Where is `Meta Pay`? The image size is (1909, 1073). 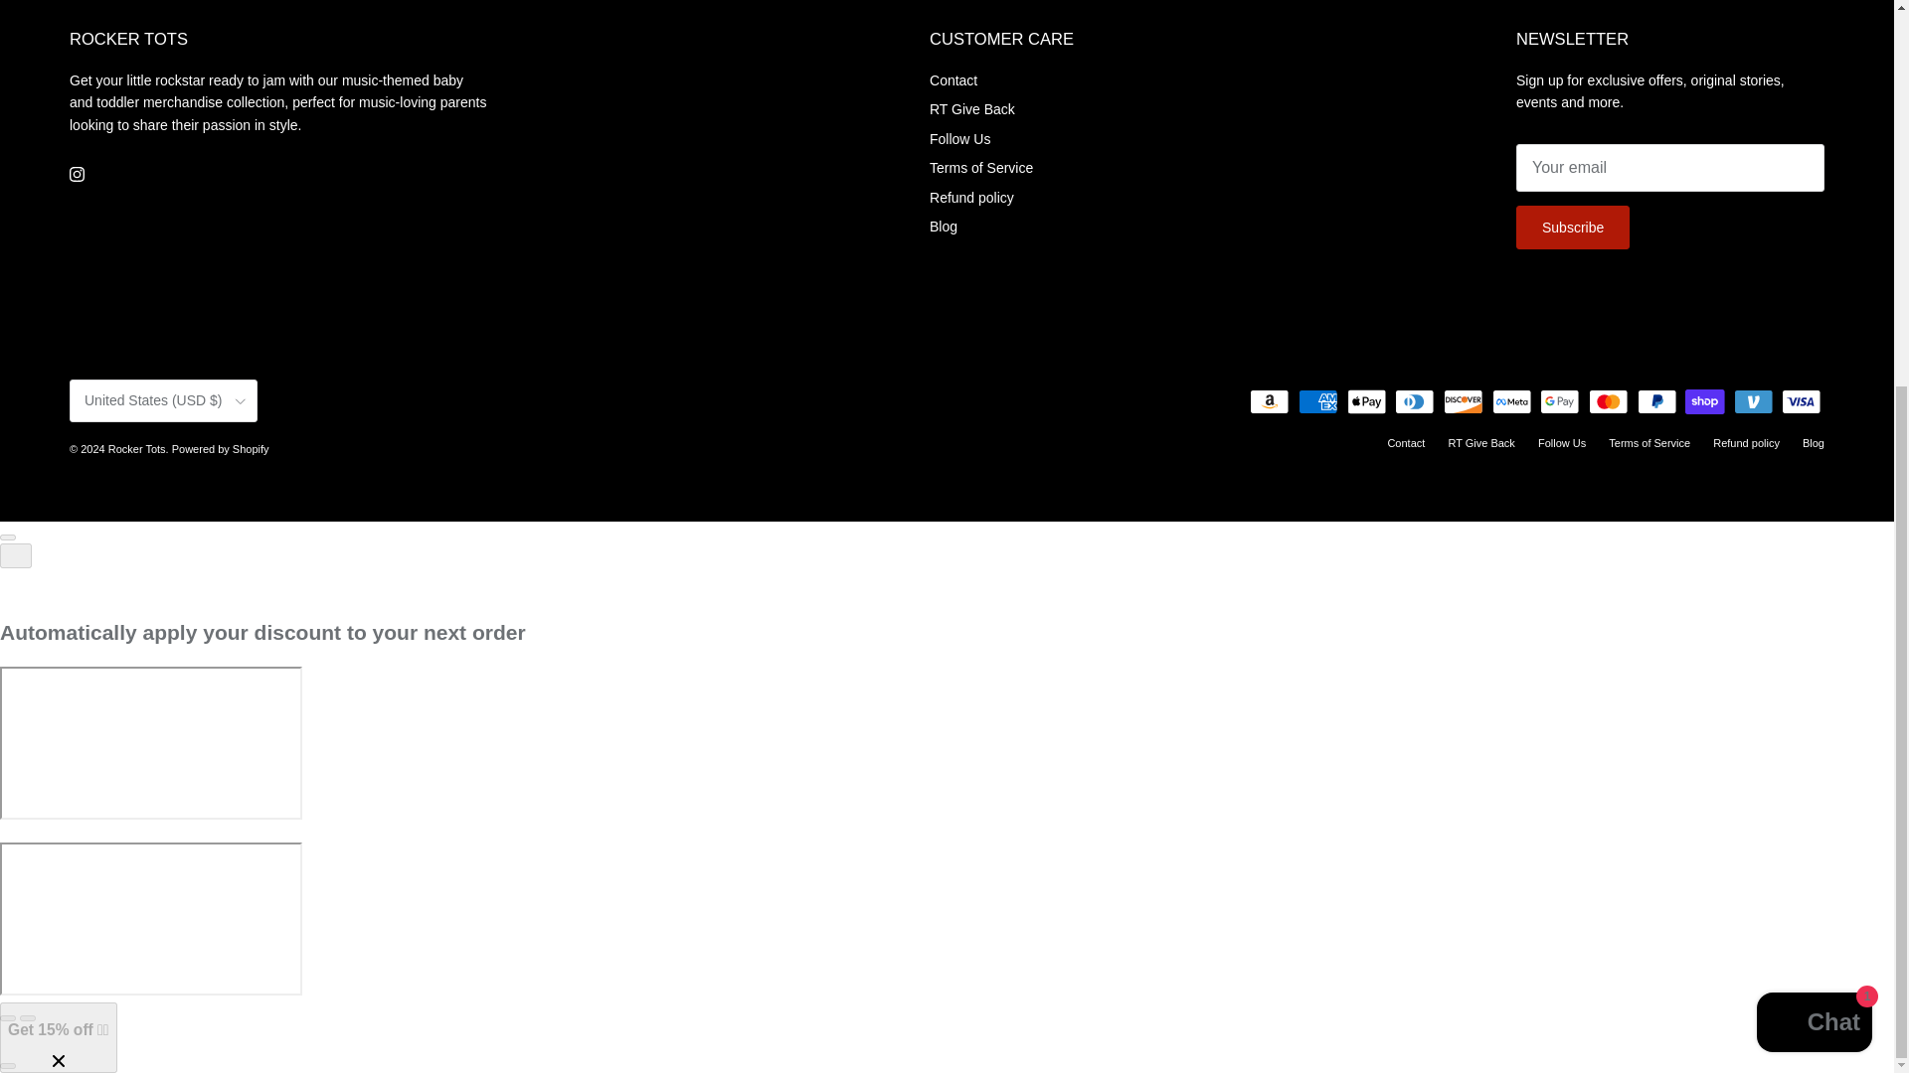
Meta Pay is located at coordinates (1511, 401).